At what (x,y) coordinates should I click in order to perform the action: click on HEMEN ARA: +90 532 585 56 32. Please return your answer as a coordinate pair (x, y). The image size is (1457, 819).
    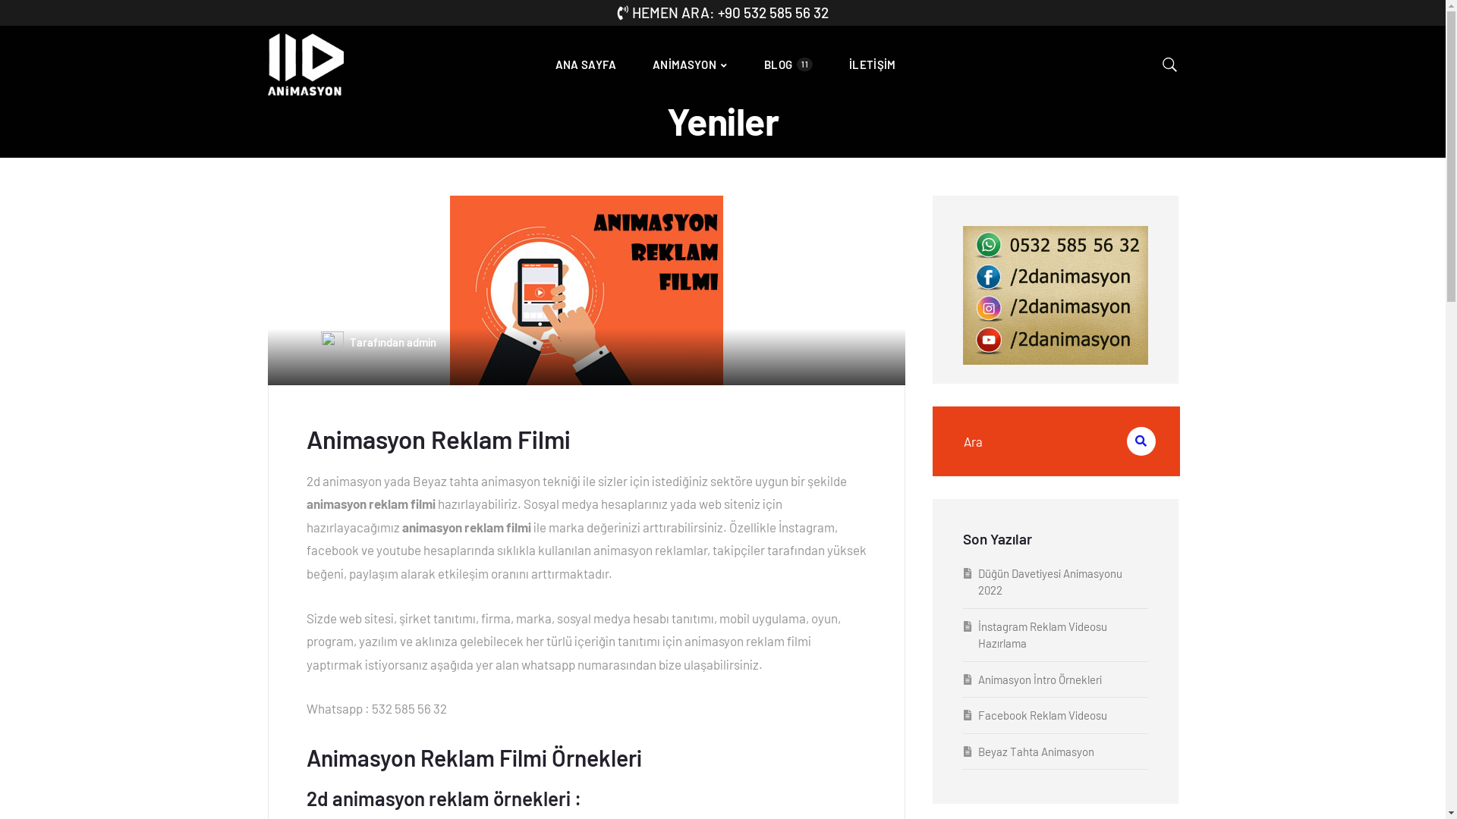
    Looking at the image, I should click on (723, 12).